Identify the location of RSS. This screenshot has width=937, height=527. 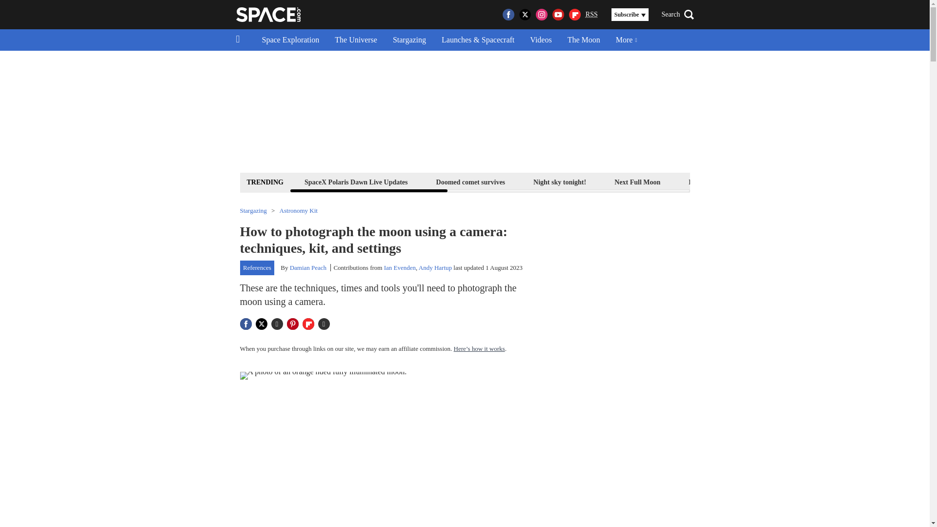
(591, 15).